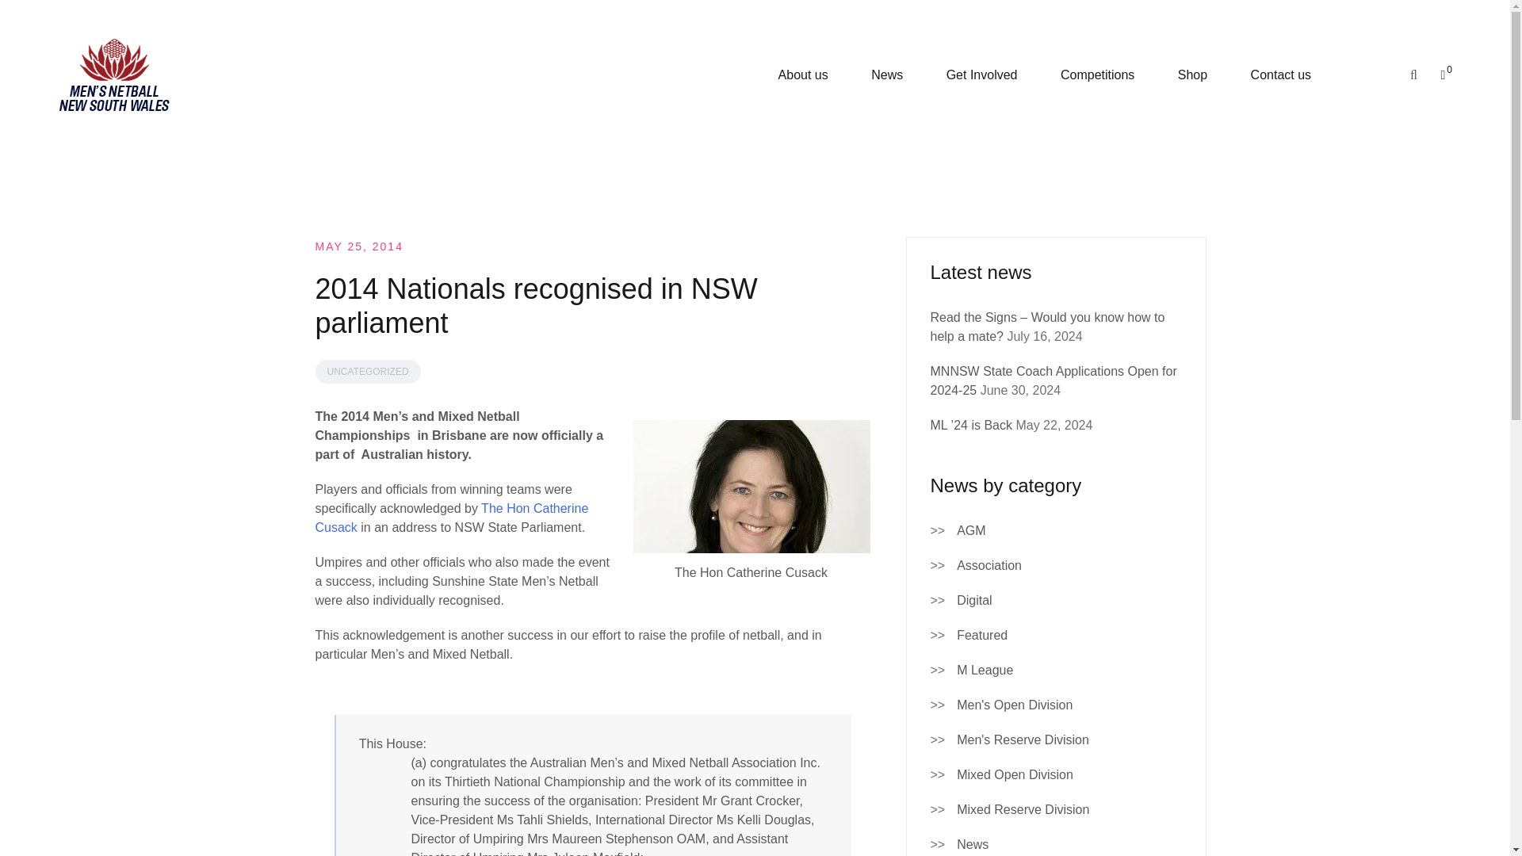 Image resolution: width=1522 pixels, height=856 pixels. Describe the element at coordinates (368, 371) in the screenshot. I see `UNCATEGORIZED` at that location.